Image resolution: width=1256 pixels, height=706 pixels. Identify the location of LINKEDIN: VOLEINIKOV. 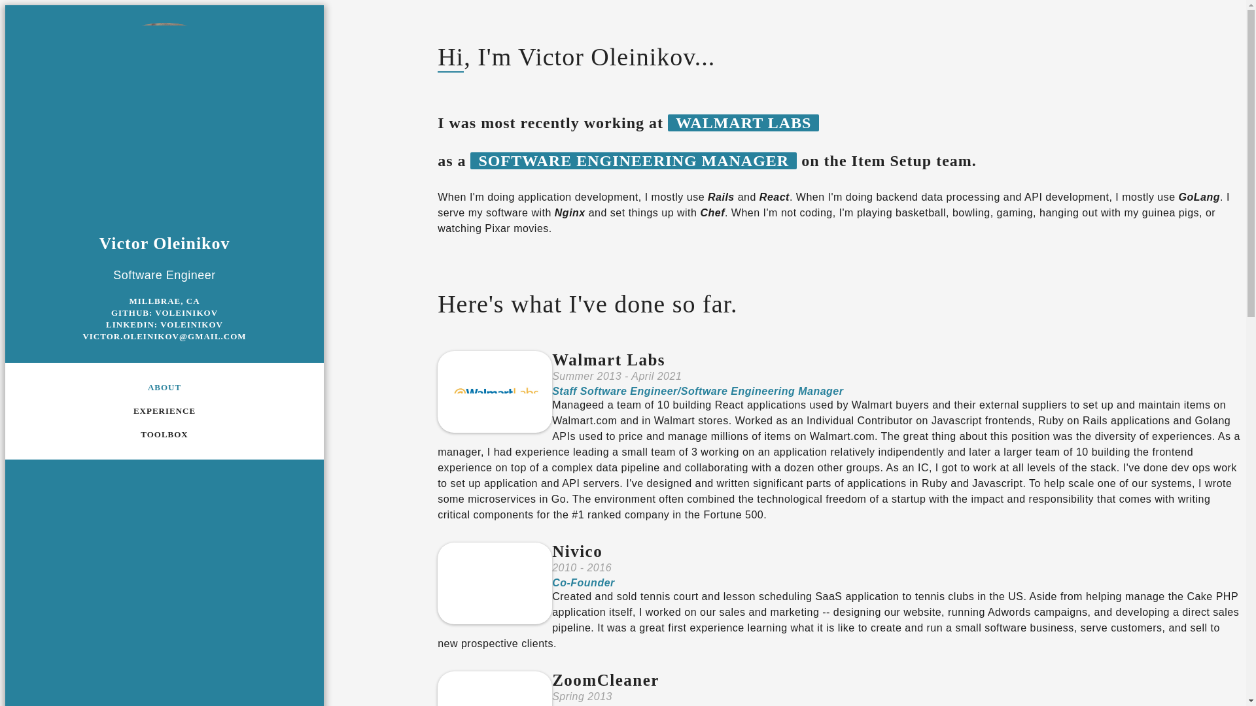
(164, 324).